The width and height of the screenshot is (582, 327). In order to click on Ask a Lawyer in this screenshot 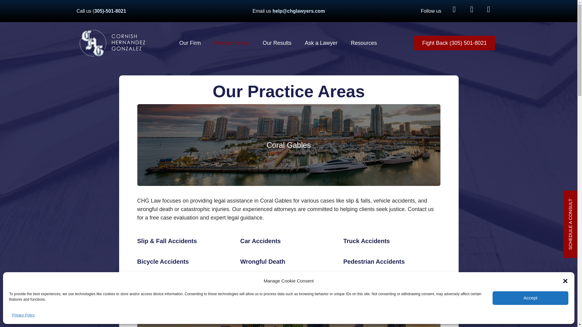, I will do `click(321, 43)`.